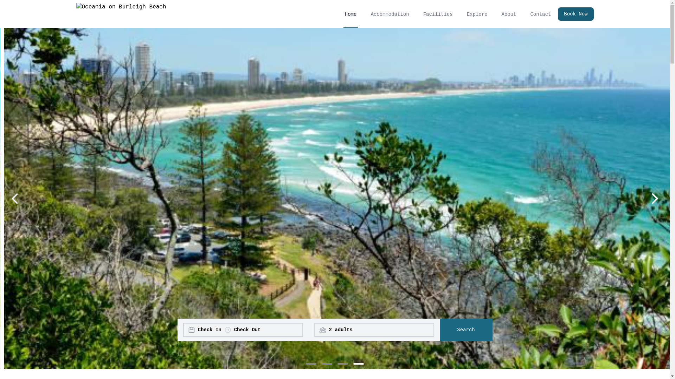 The image size is (675, 379). Describe the element at coordinates (390, 14) in the screenshot. I see `Accommodation` at that location.